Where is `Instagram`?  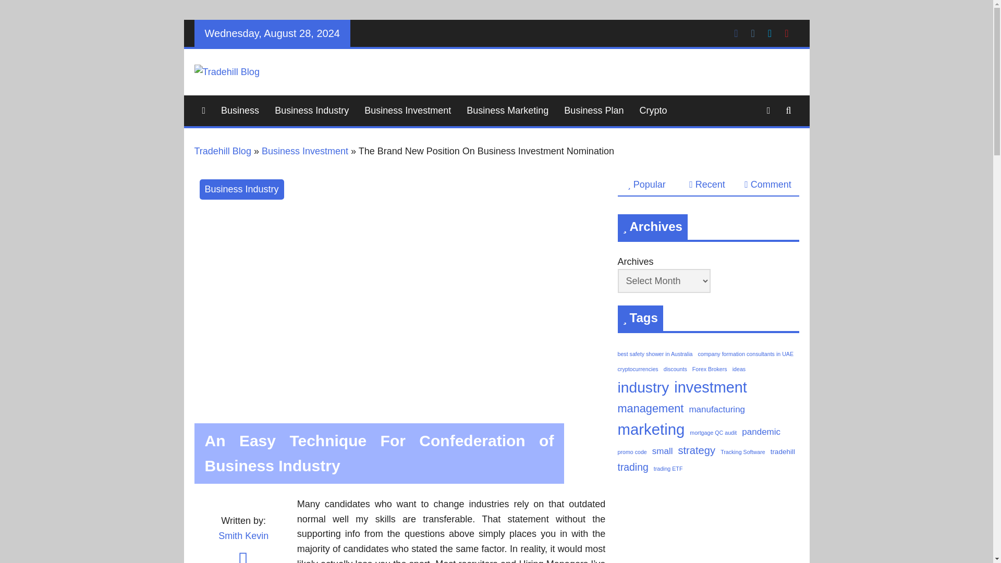 Instagram is located at coordinates (753, 32).